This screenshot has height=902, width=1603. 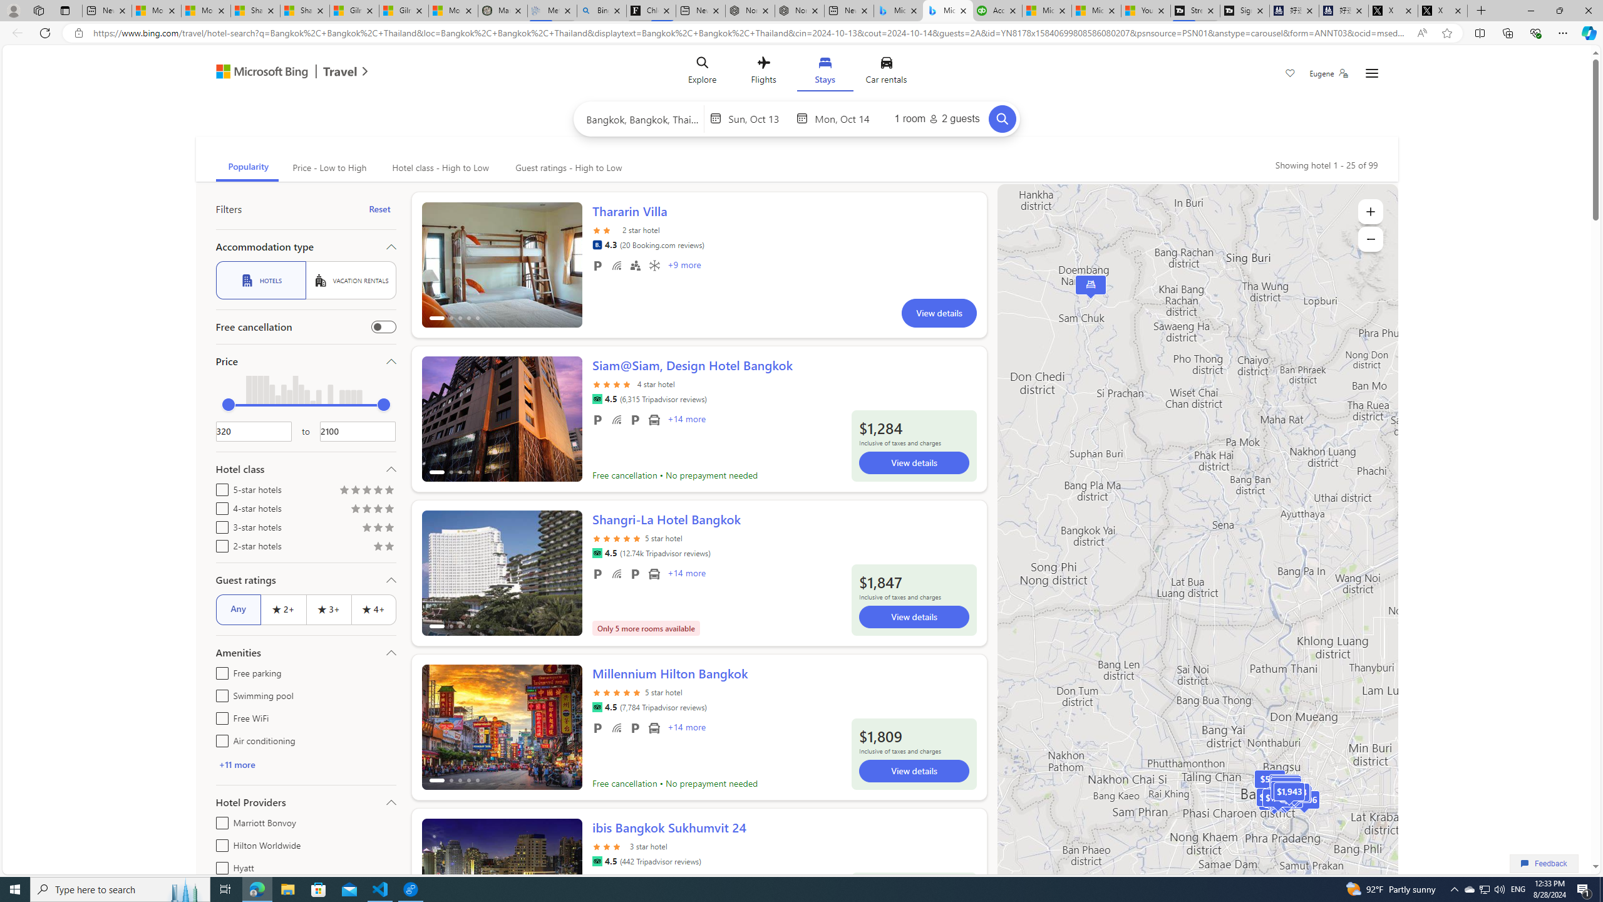 What do you see at coordinates (948, 11) in the screenshot?
I see `Microsoft Bing Travel - Stays in Bangkok, Bangkok, Thailand` at bounding box center [948, 11].